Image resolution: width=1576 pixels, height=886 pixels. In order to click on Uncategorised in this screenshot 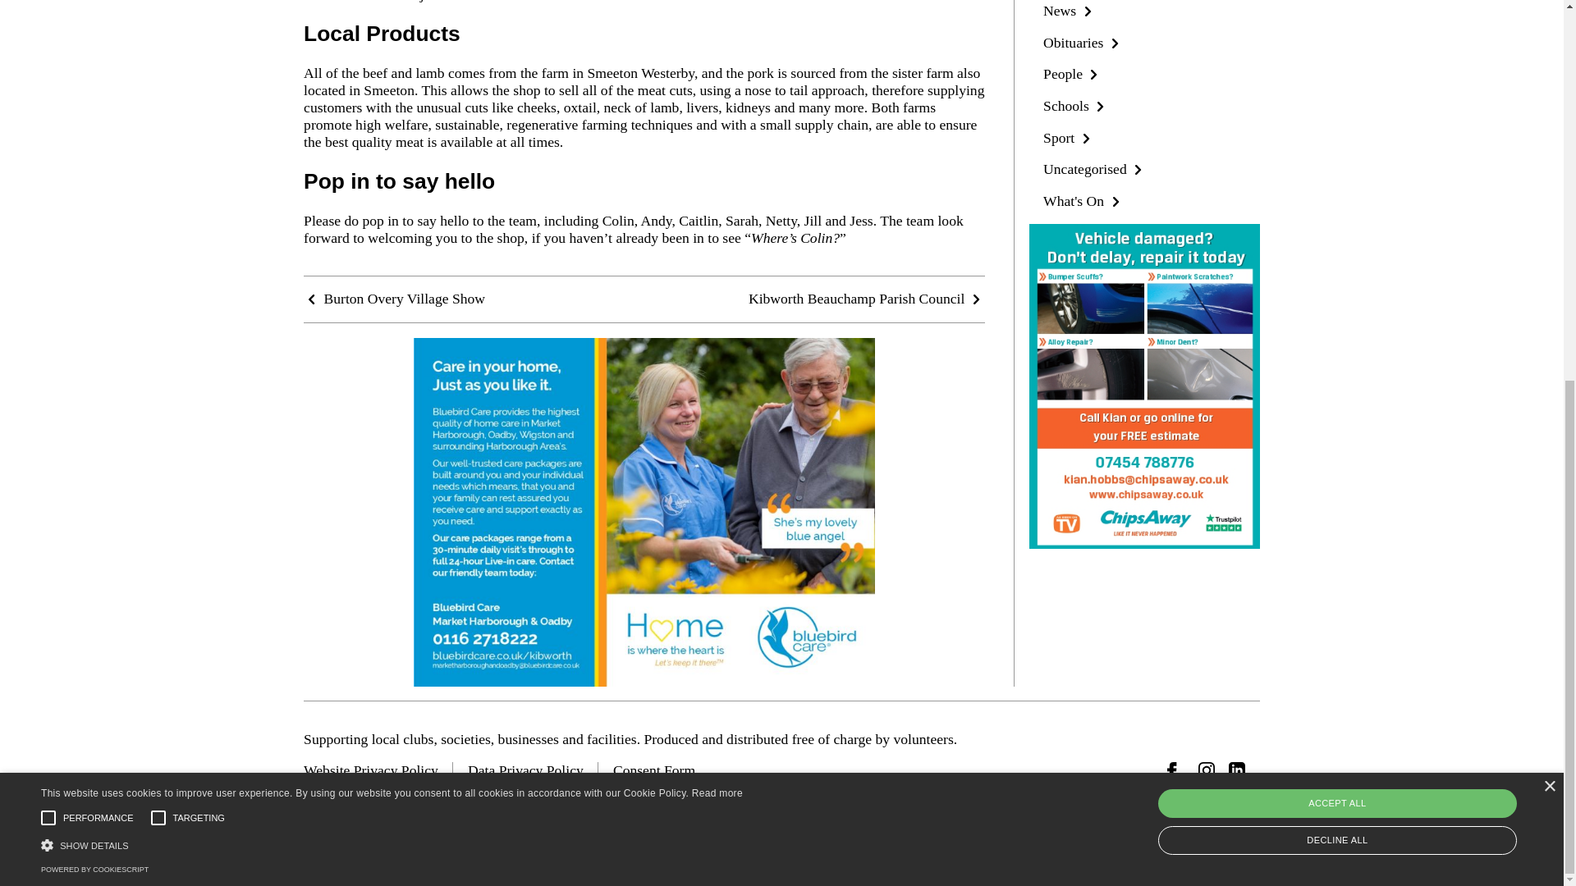, I will do `click(1095, 169)`.